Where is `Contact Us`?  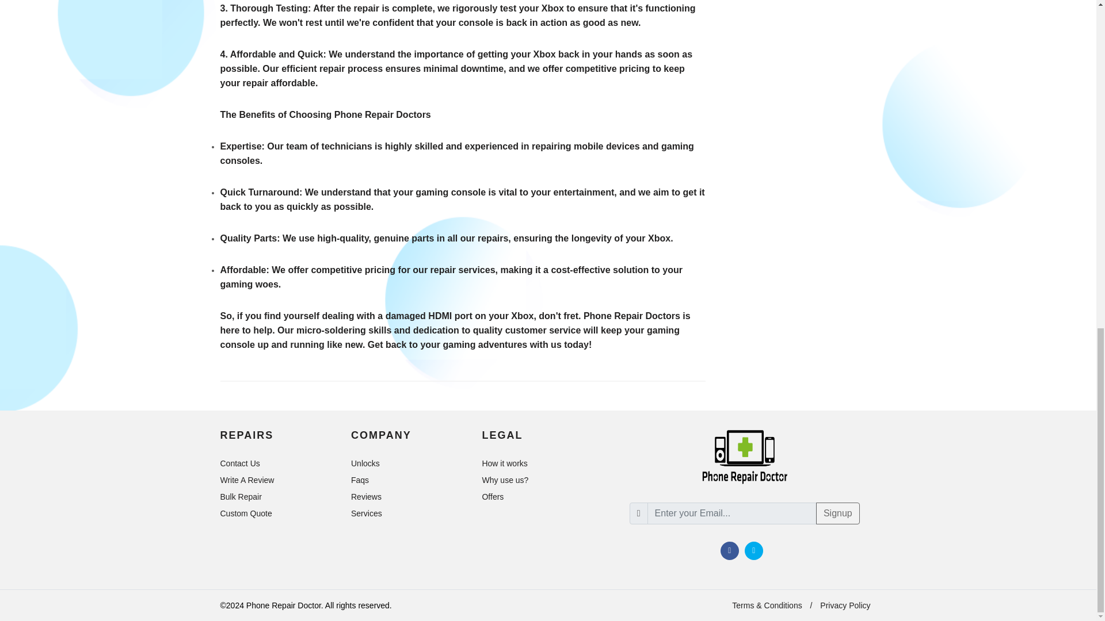
Contact Us is located at coordinates (241, 463).